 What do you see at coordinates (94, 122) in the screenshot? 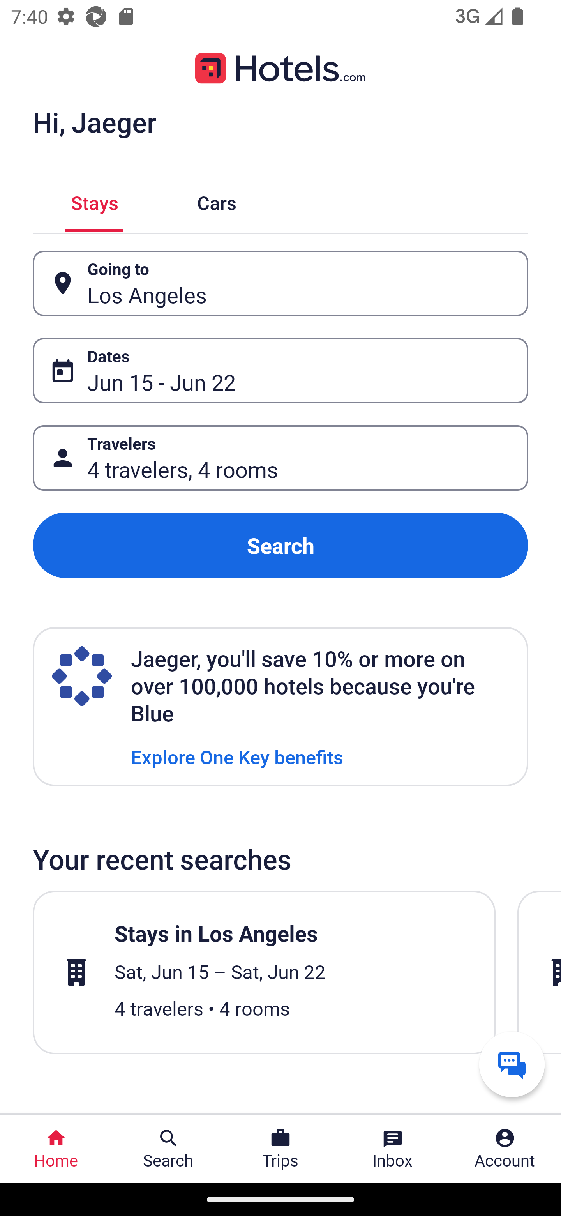
I see `Hi, Jaeger` at bounding box center [94, 122].